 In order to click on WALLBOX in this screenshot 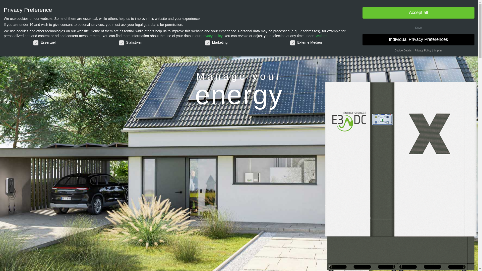, I will do `click(264, 14)`.